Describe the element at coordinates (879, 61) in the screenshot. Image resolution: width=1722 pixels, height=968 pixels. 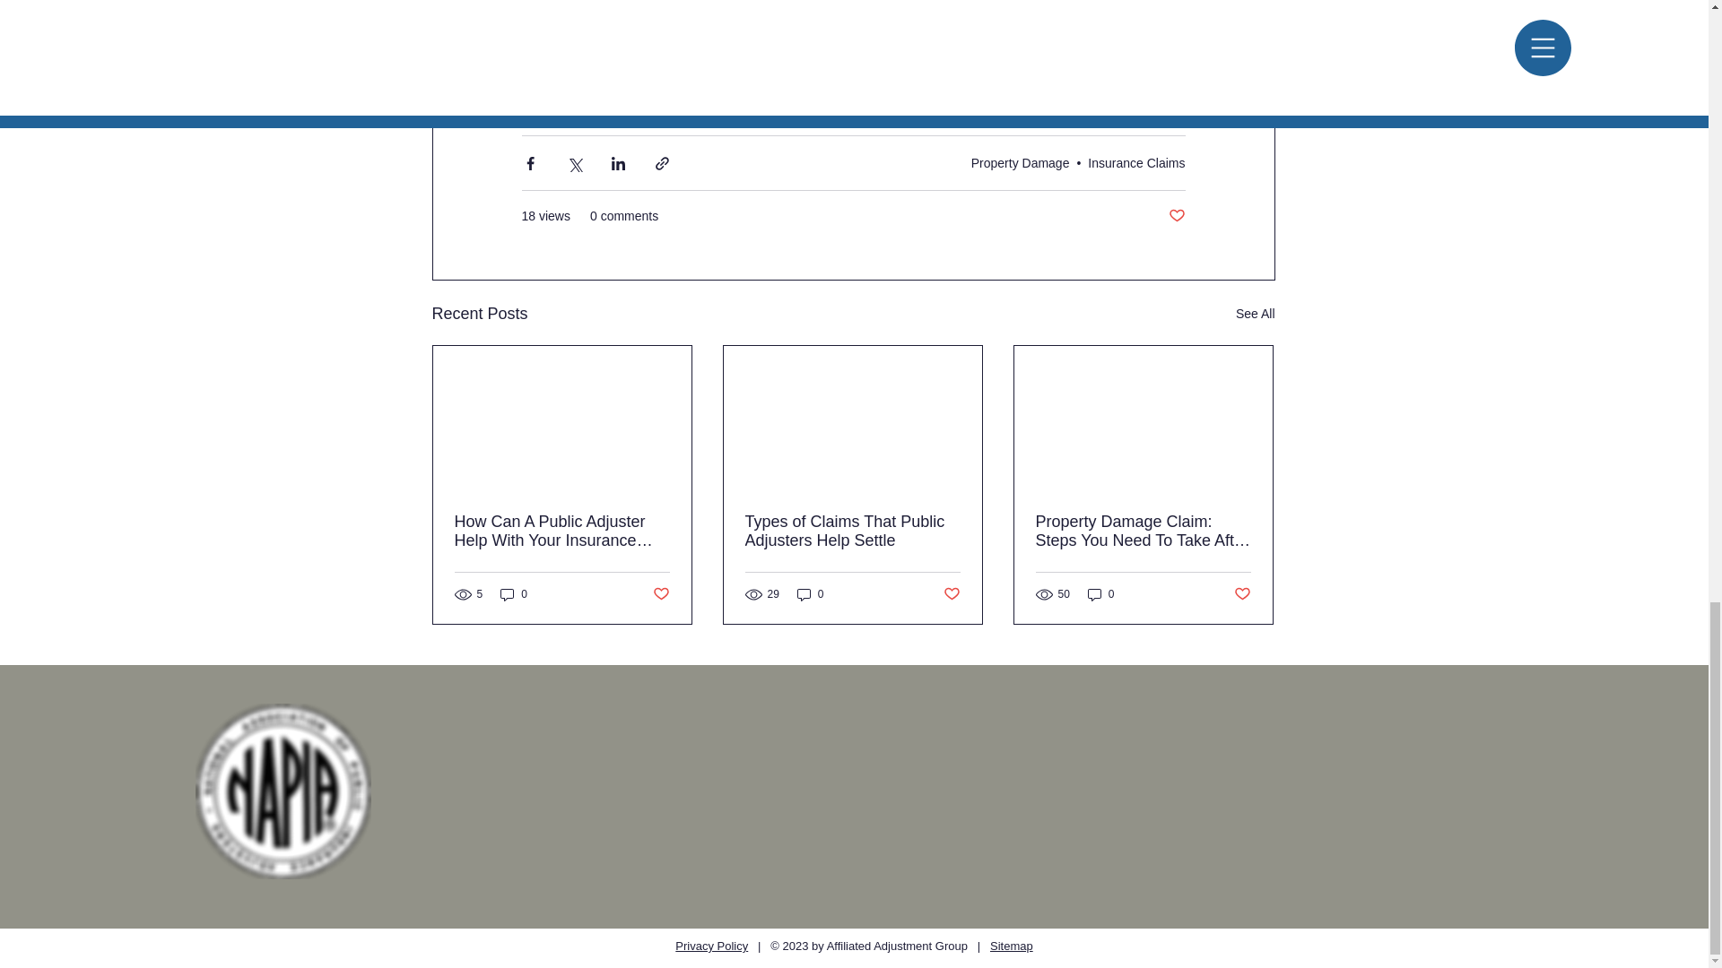
I see `Property Damage` at that location.